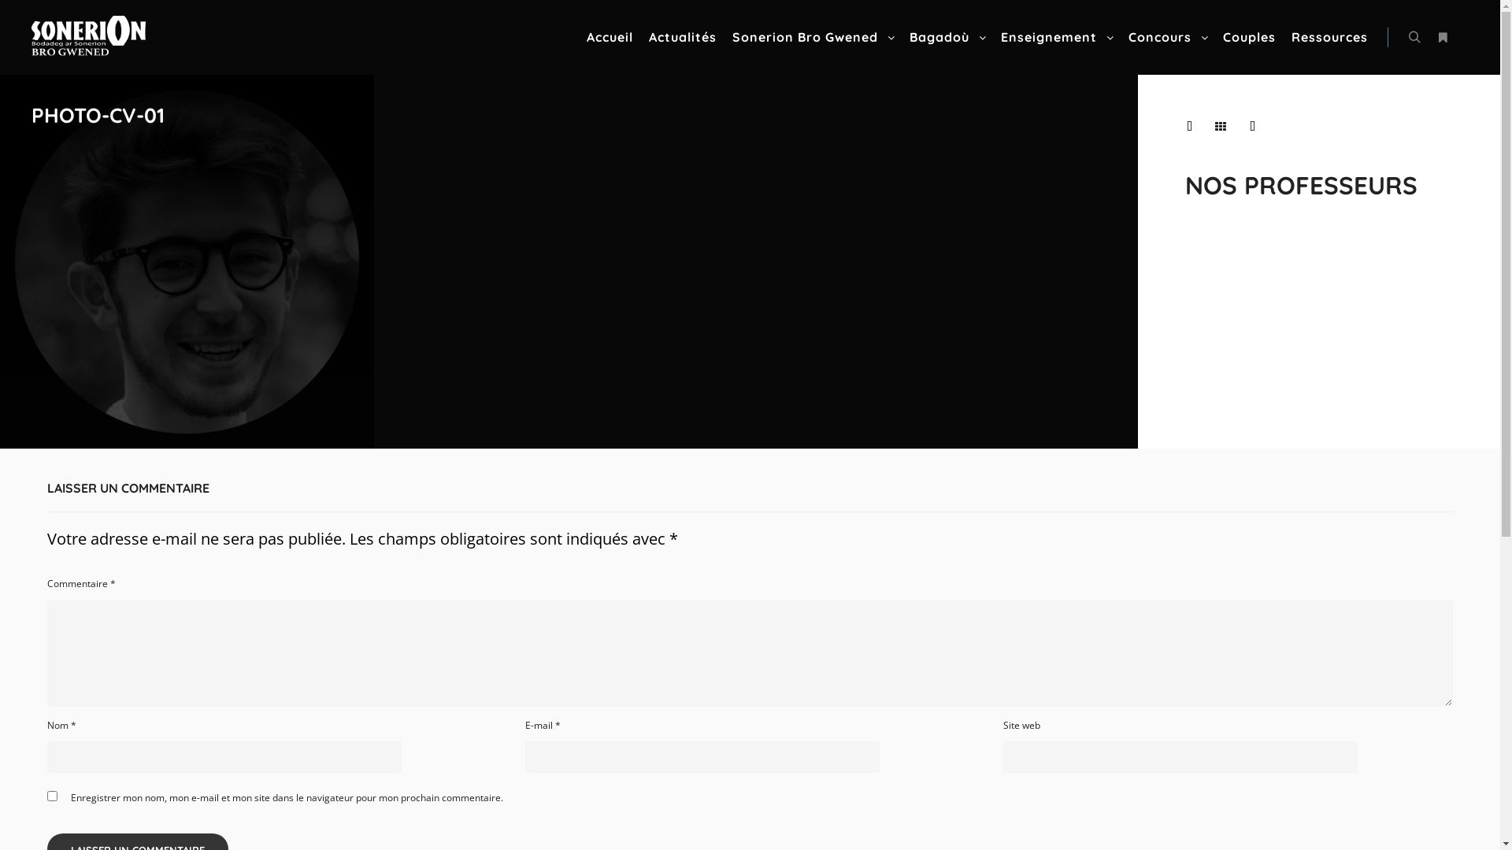 The height and width of the screenshot is (850, 1512). I want to click on Couples, so click(1249, 38).